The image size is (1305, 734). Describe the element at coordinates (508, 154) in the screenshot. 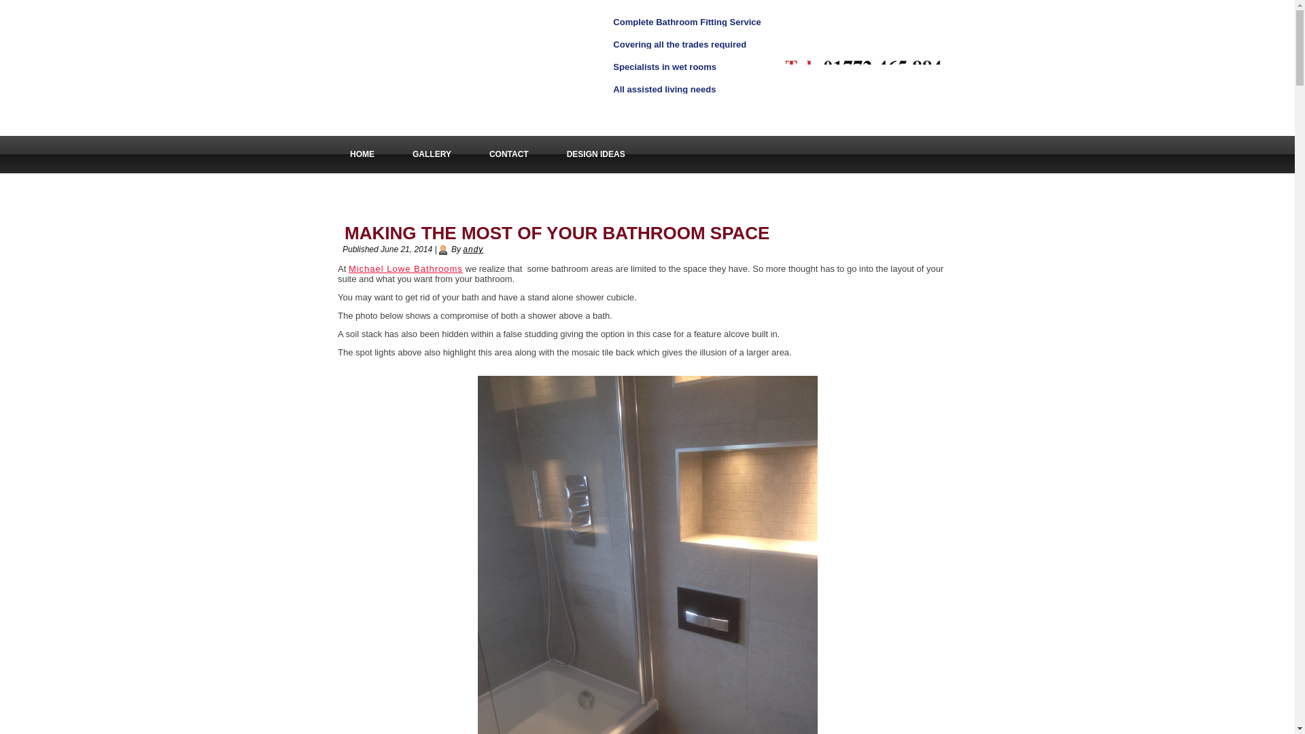

I see `Contact` at that location.